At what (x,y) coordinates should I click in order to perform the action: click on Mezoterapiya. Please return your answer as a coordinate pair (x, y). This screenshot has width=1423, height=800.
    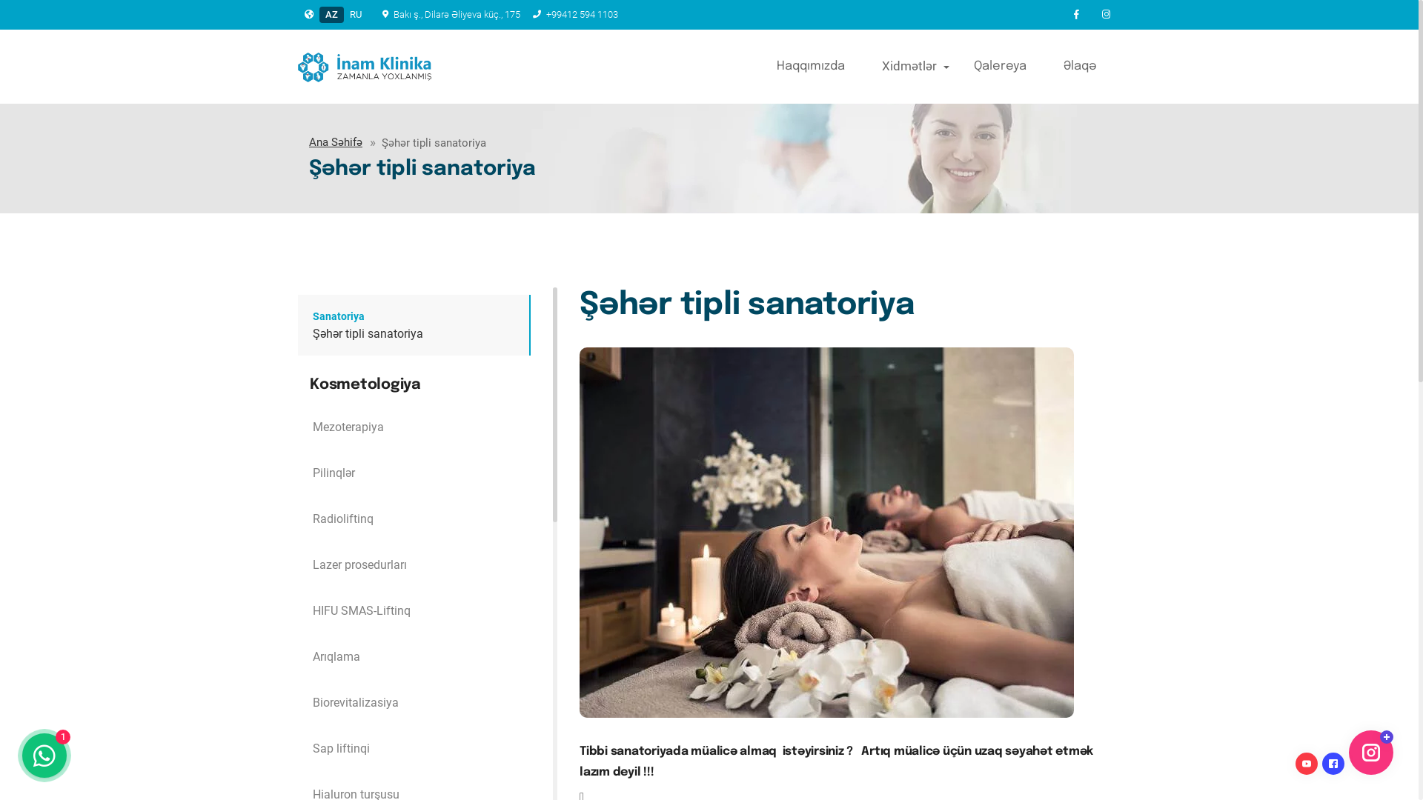
    Looking at the image, I should click on (414, 427).